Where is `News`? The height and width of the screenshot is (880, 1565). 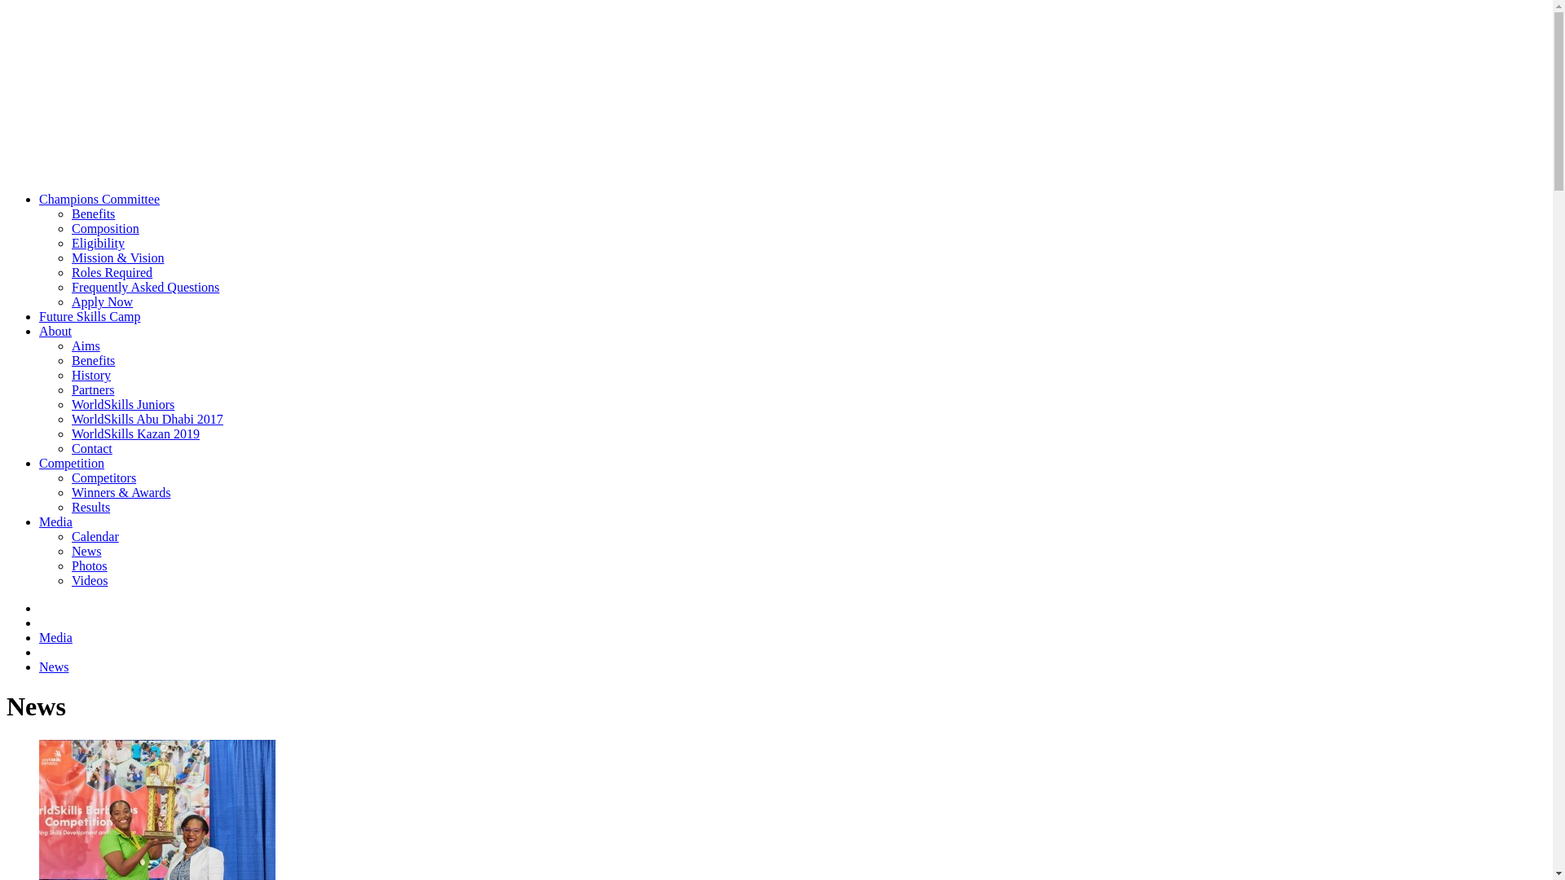 News is located at coordinates (54, 667).